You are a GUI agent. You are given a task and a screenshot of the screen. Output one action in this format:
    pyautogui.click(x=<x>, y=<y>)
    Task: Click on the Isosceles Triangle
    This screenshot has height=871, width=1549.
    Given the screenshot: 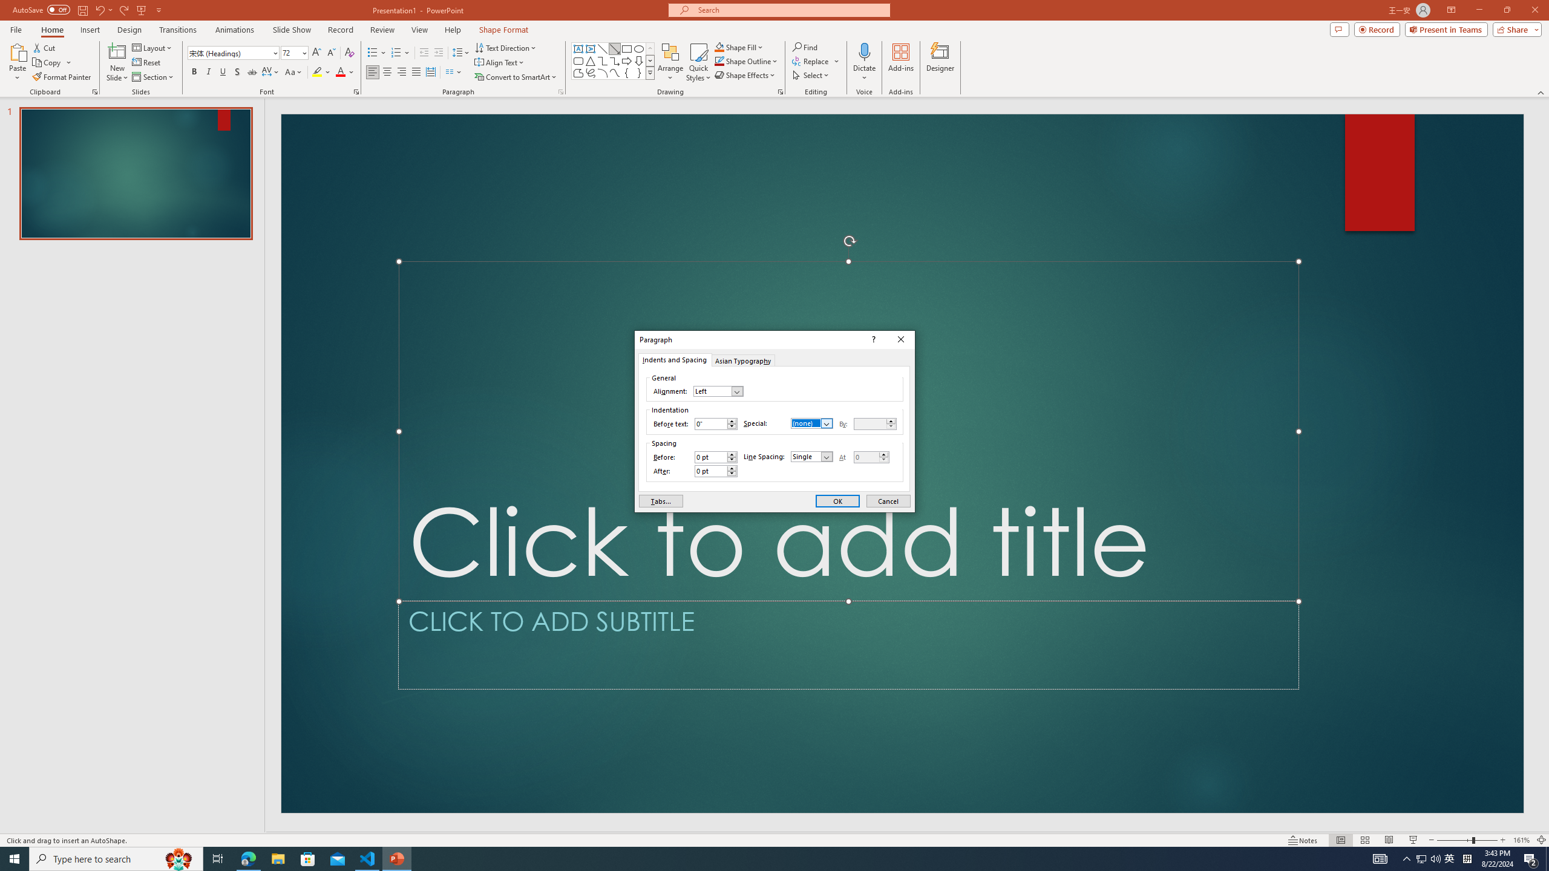 What is the action you would take?
    pyautogui.click(x=590, y=60)
    